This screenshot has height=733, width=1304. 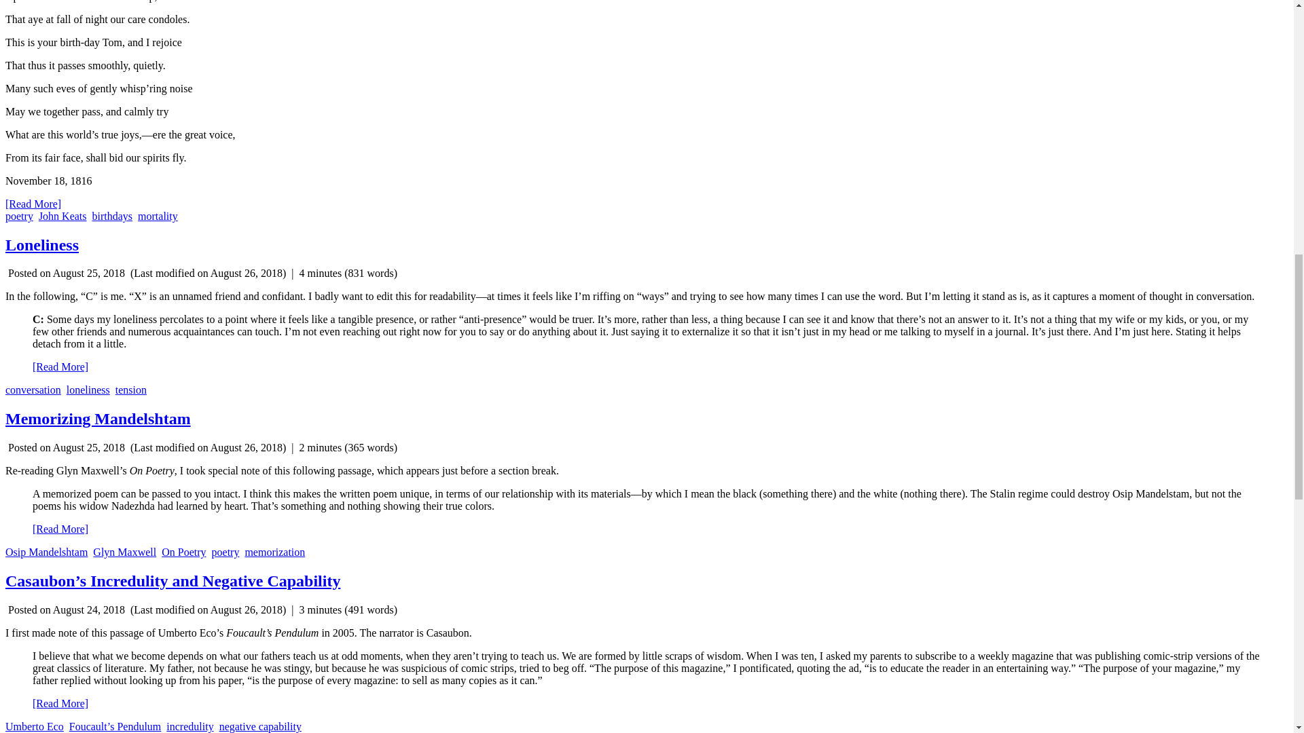 What do you see at coordinates (62, 216) in the screenshot?
I see `John Keats` at bounding box center [62, 216].